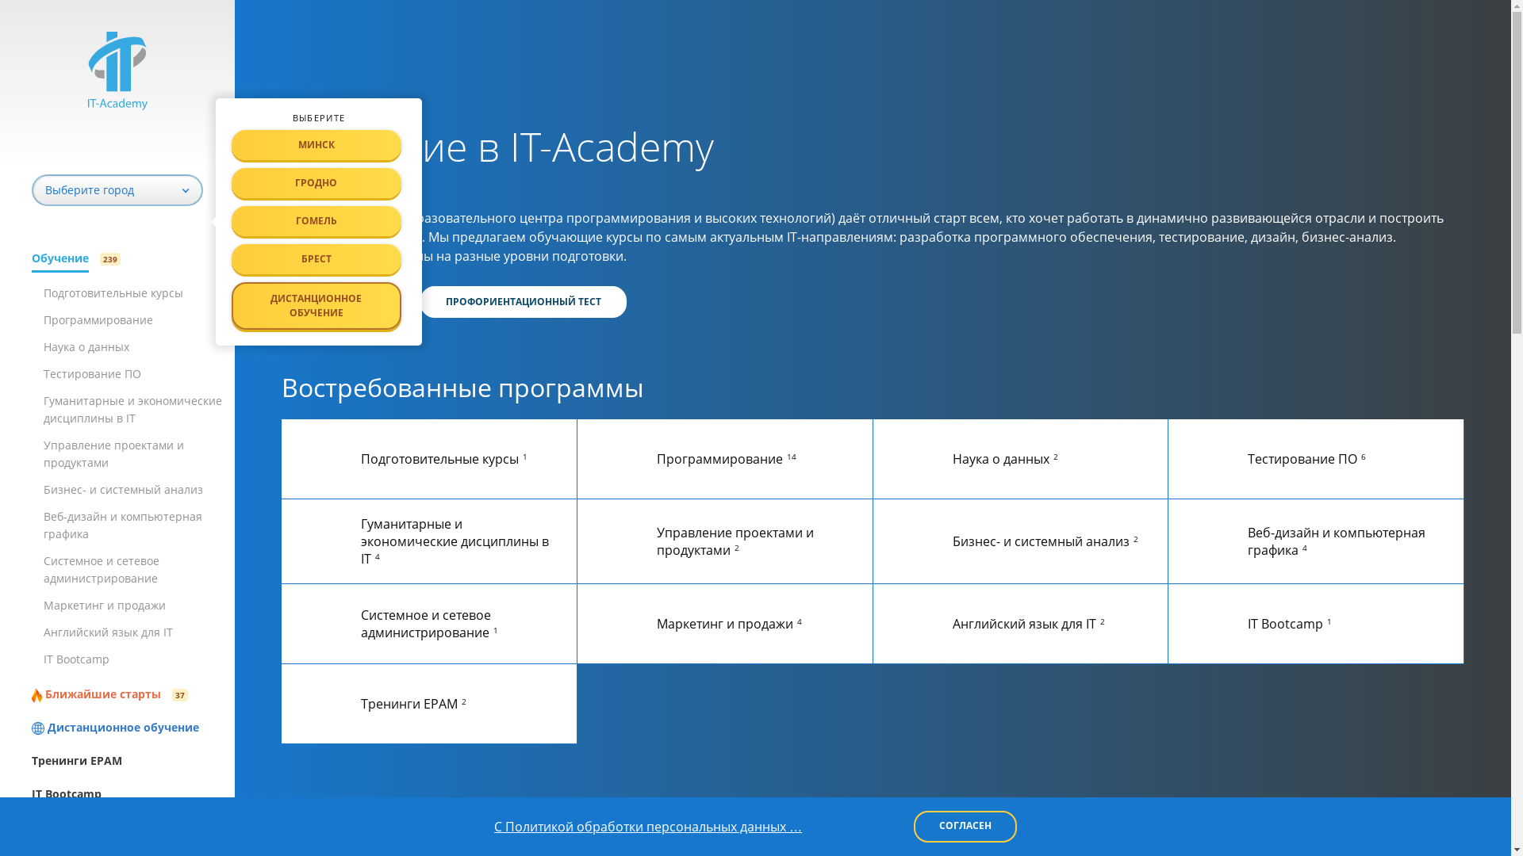 The image size is (1523, 856). Describe the element at coordinates (76, 659) in the screenshot. I see `IT Bootcamp` at that location.